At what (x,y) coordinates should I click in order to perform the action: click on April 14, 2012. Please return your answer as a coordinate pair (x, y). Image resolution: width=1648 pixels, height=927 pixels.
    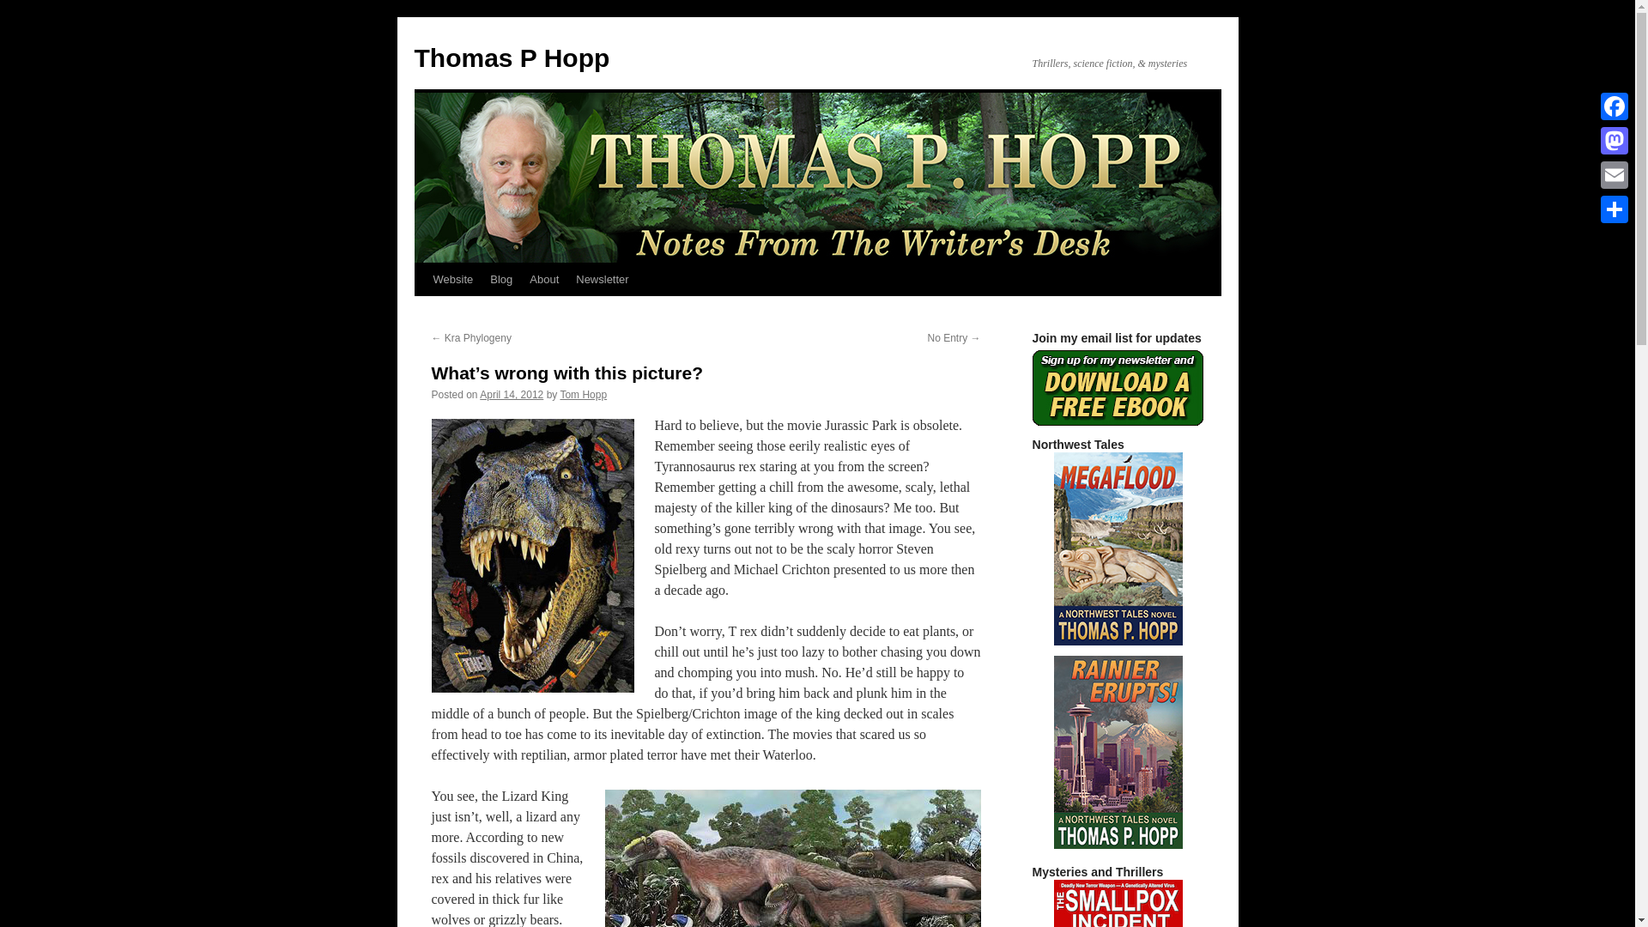
    Looking at the image, I should click on (512, 394).